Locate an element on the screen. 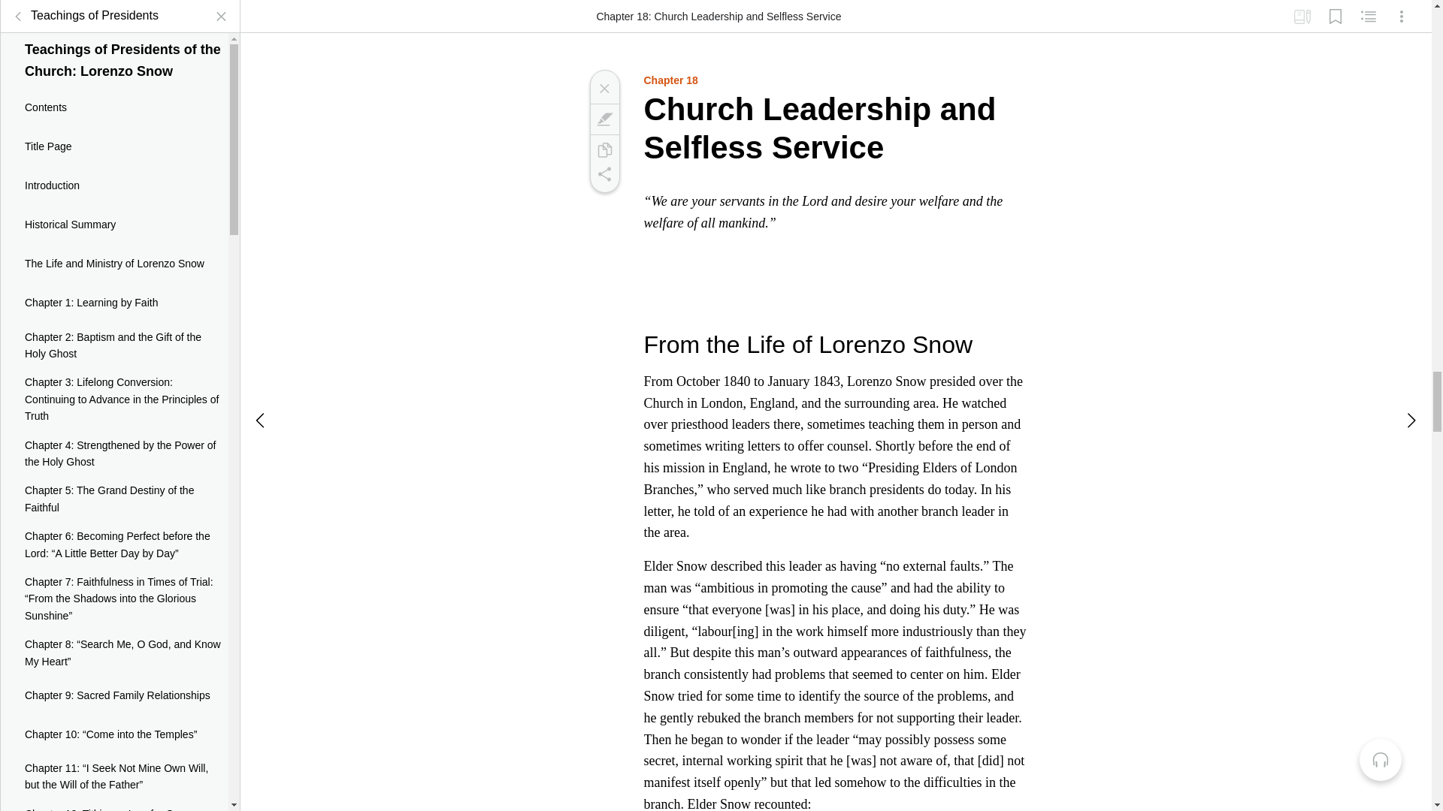 This screenshot has width=1443, height=811. Related Content is located at coordinates (1368, 11).